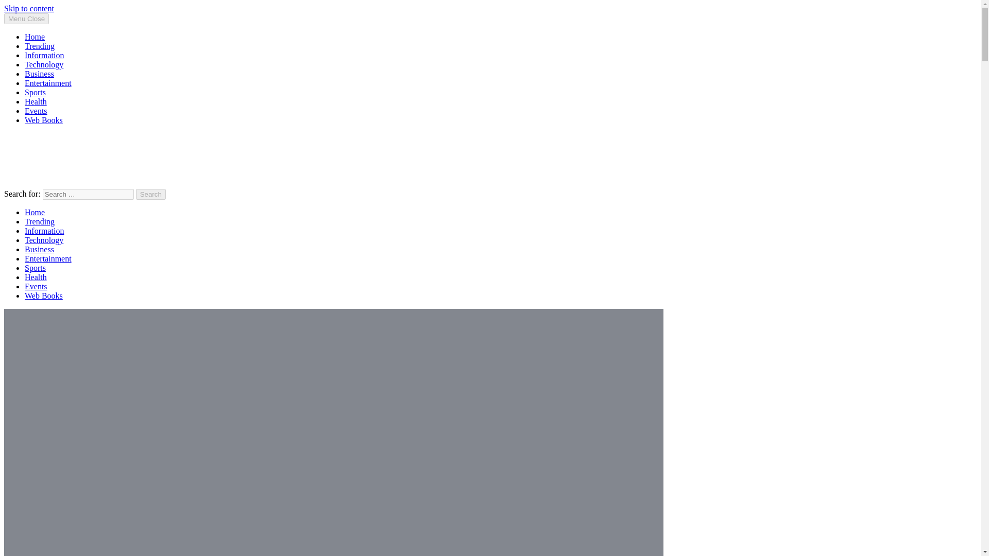  I want to click on Skip to content, so click(29, 8).